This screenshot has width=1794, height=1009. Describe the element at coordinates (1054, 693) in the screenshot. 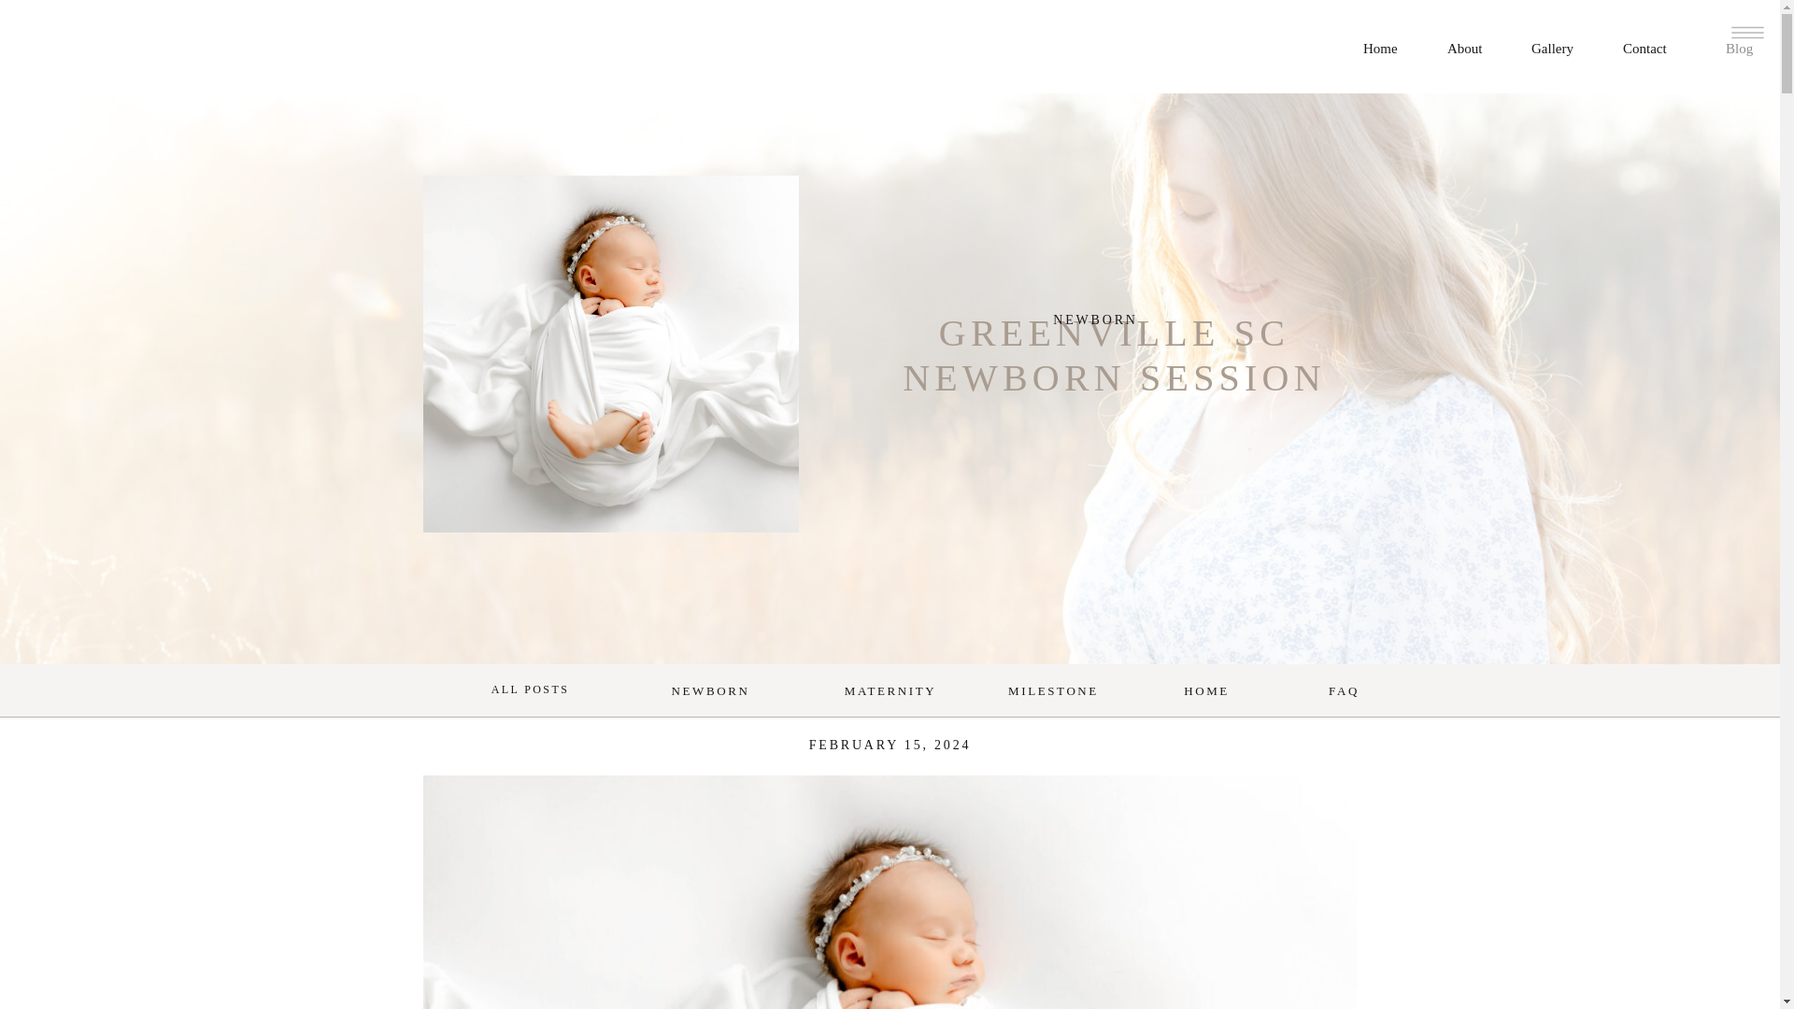

I see `MILESTONE` at that location.